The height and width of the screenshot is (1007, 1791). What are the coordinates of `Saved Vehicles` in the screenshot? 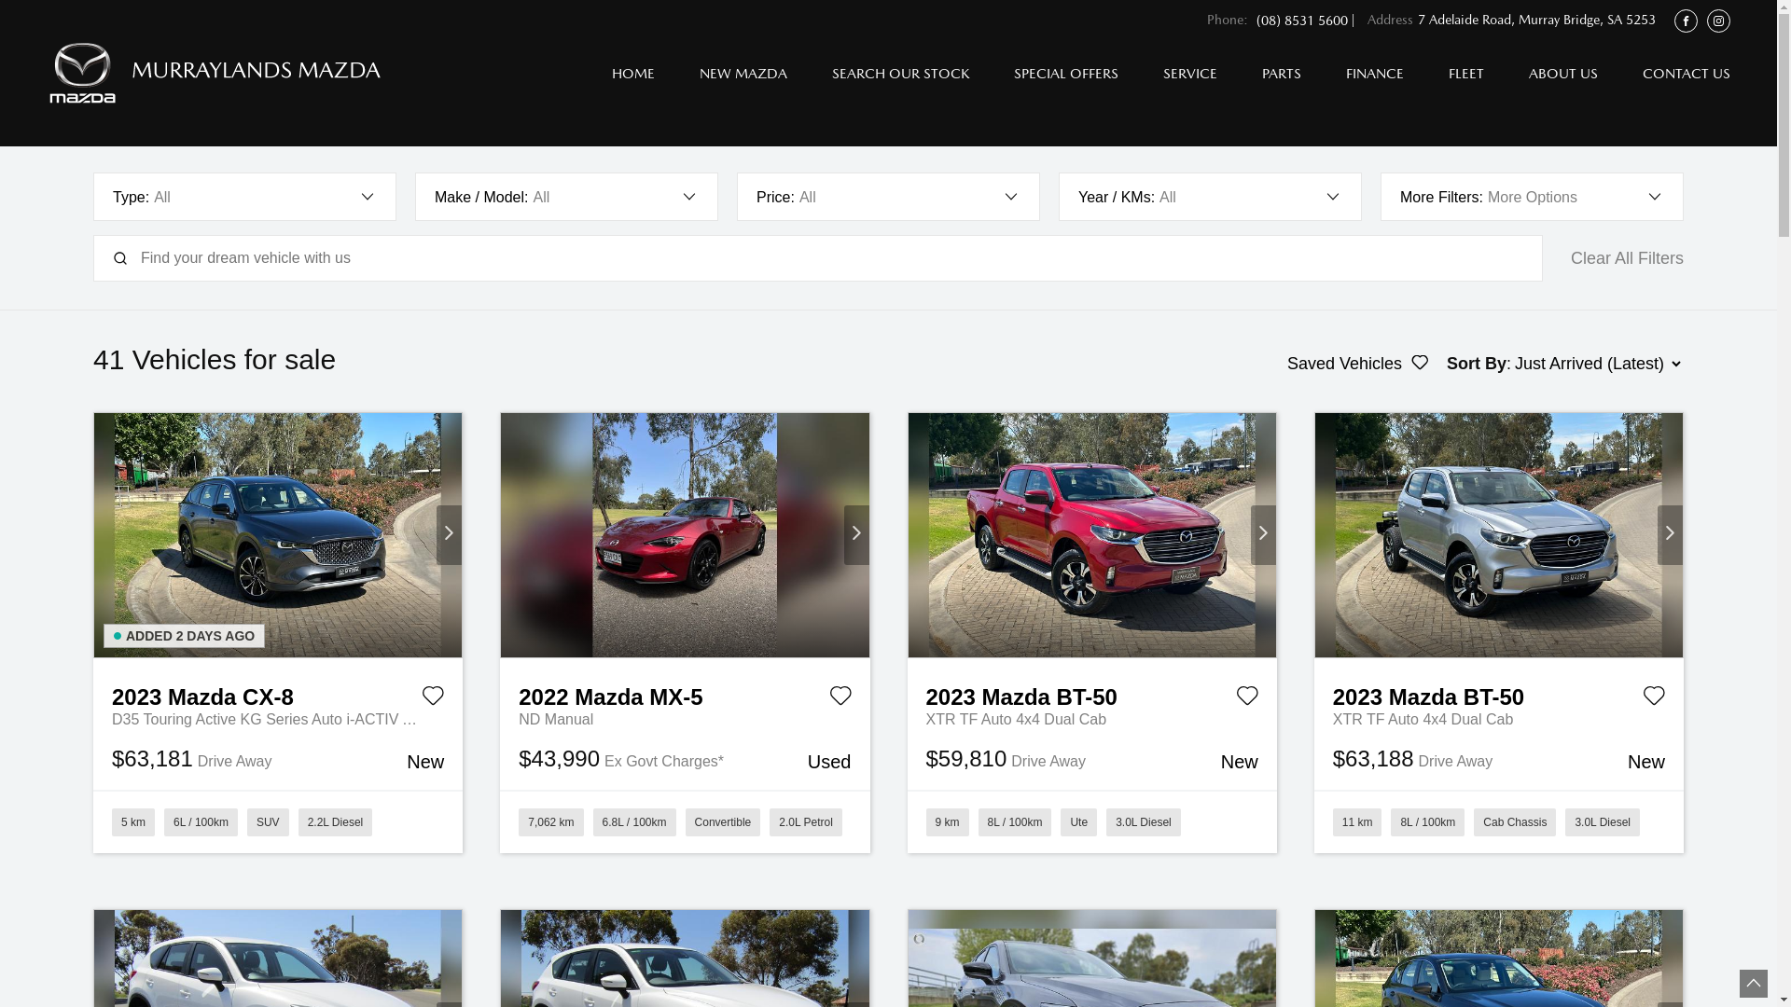 It's located at (1358, 364).